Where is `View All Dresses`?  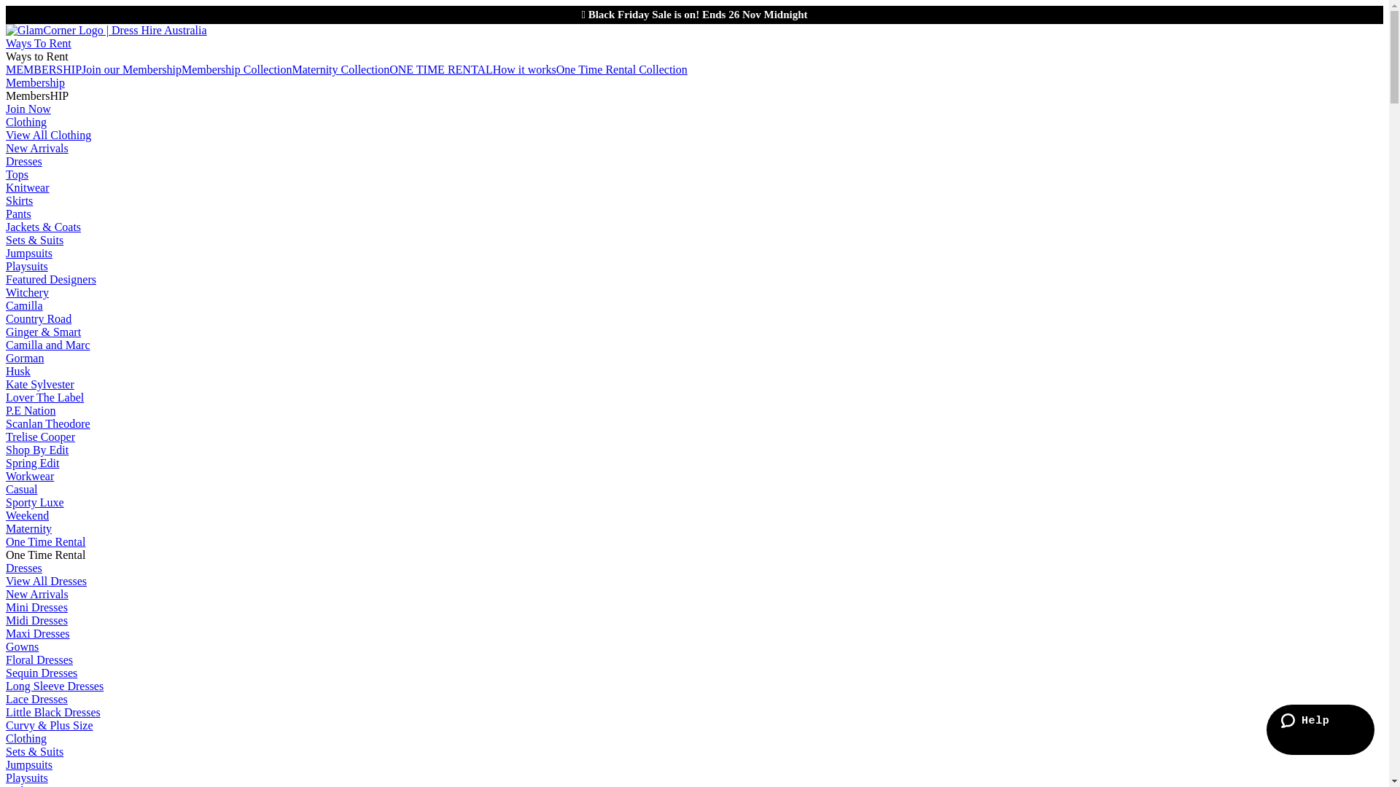
View All Dresses is located at coordinates (47, 582).